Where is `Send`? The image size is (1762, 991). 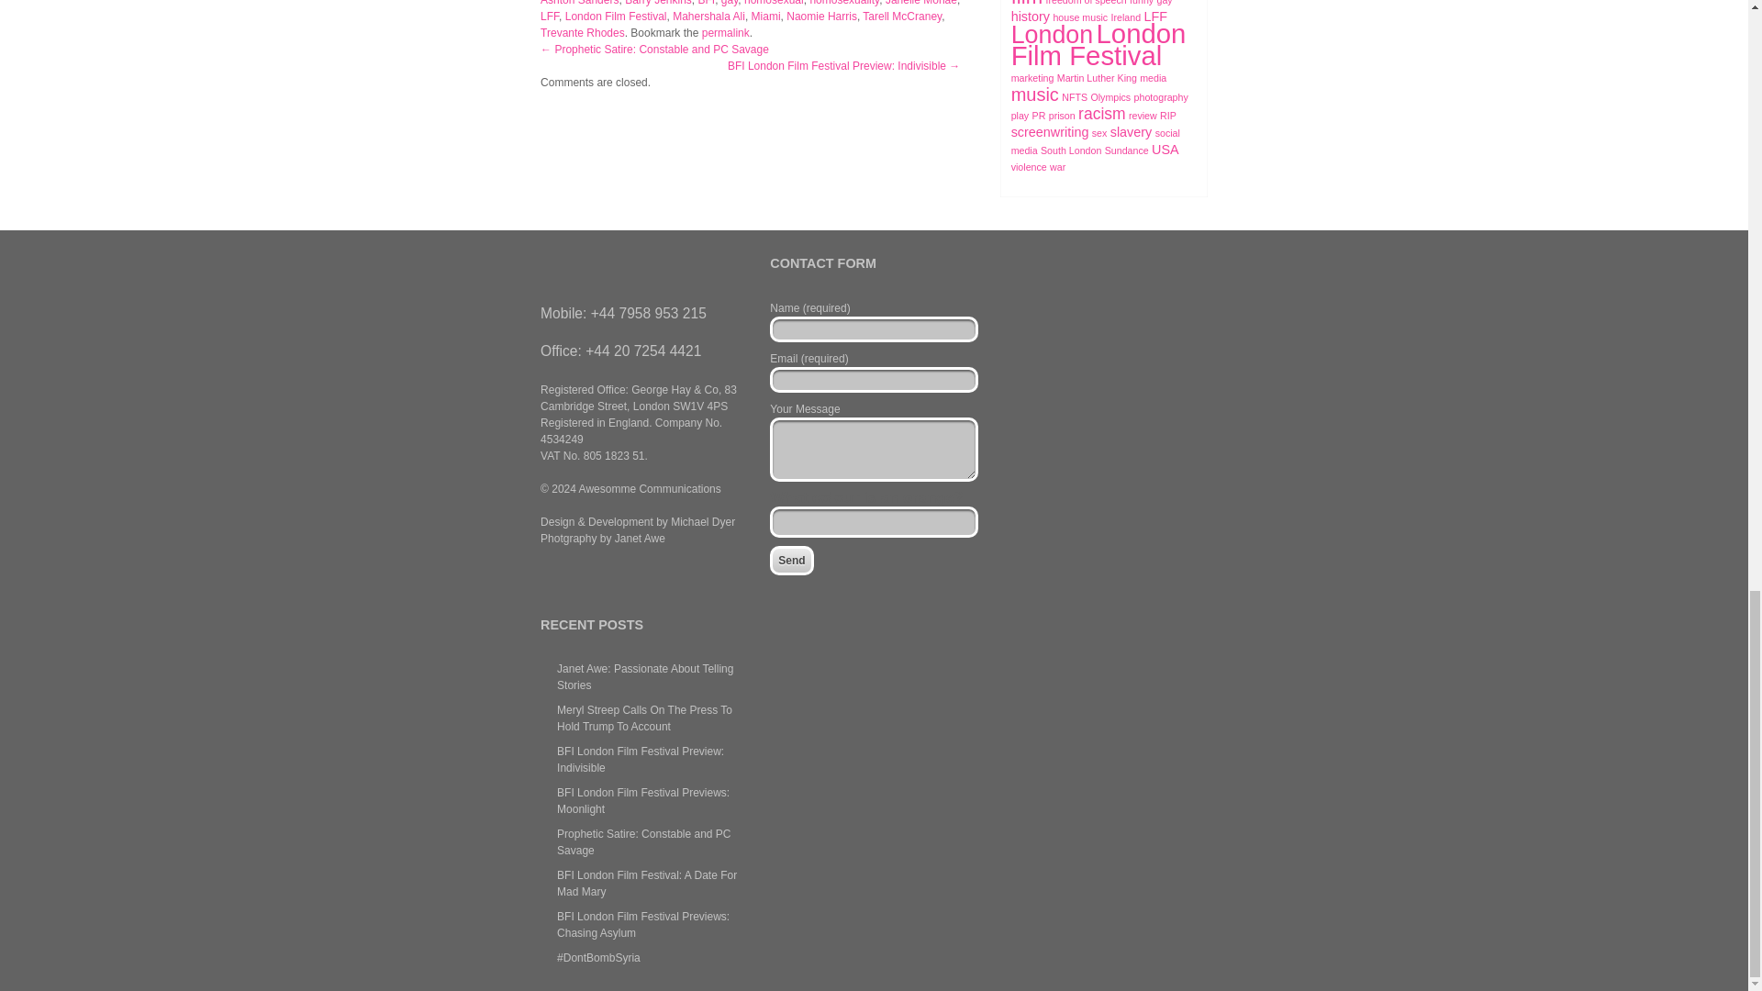
Send is located at coordinates (791, 561).